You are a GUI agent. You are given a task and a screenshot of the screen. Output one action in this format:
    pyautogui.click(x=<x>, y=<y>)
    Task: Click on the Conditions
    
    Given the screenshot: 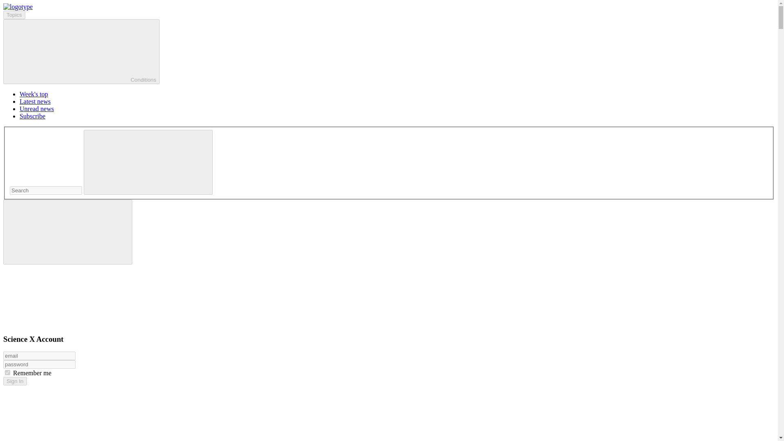 What is the action you would take?
    pyautogui.click(x=81, y=51)
    